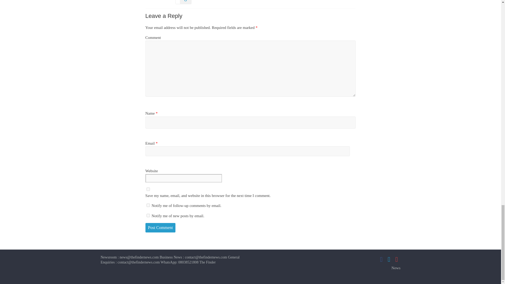  Describe the element at coordinates (148, 205) in the screenshot. I see `subscribe` at that location.